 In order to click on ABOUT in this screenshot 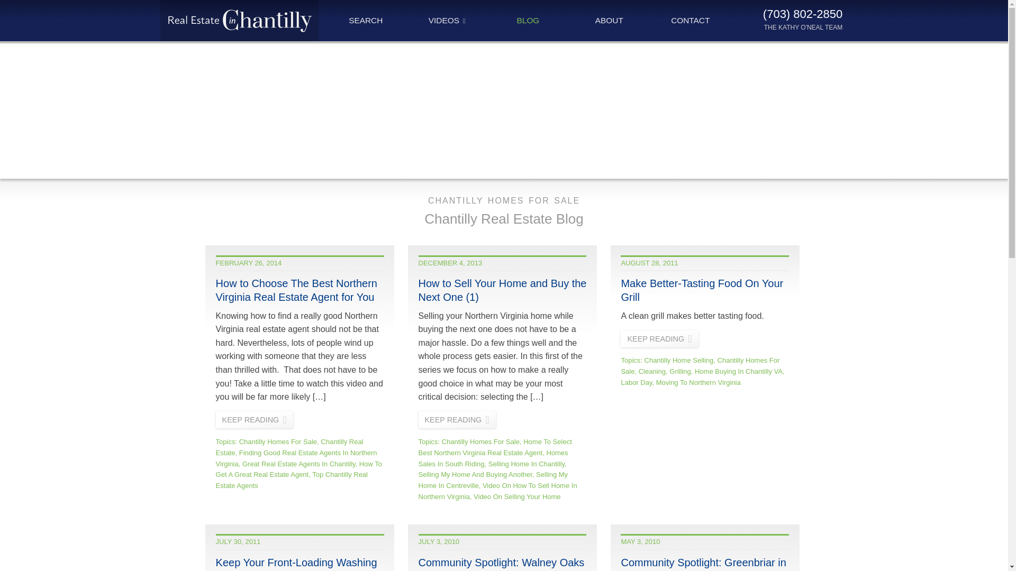, I will do `click(610, 20)`.